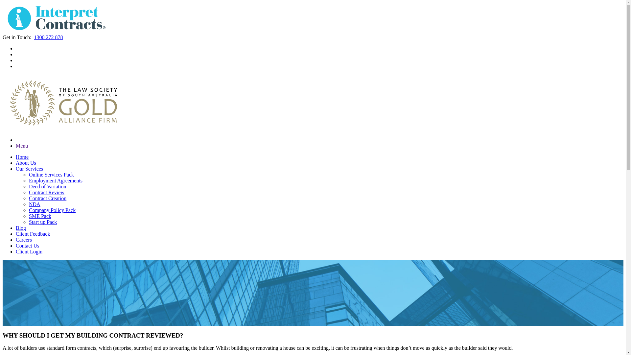  What do you see at coordinates (48, 37) in the screenshot?
I see `1300 272 878` at bounding box center [48, 37].